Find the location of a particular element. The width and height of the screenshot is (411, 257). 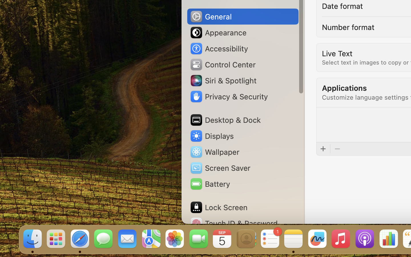

Screen Saver is located at coordinates (220, 168).